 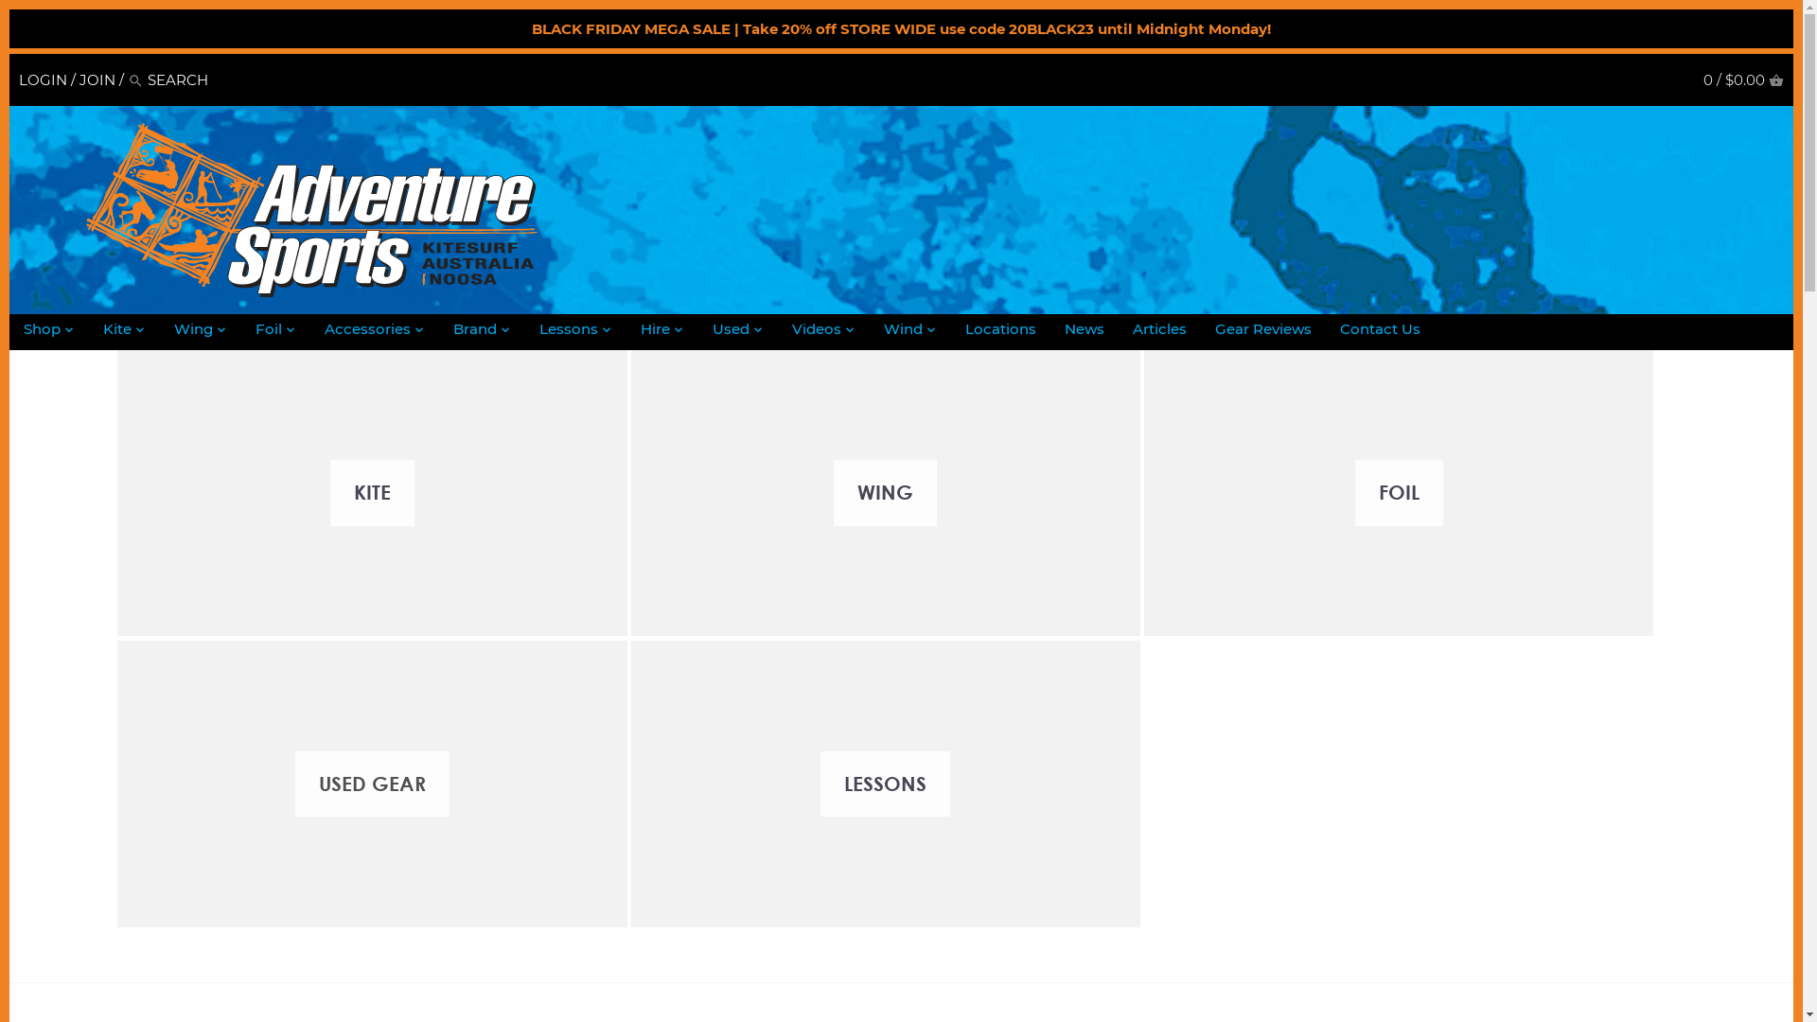 What do you see at coordinates (372, 494) in the screenshot?
I see `KITE` at bounding box center [372, 494].